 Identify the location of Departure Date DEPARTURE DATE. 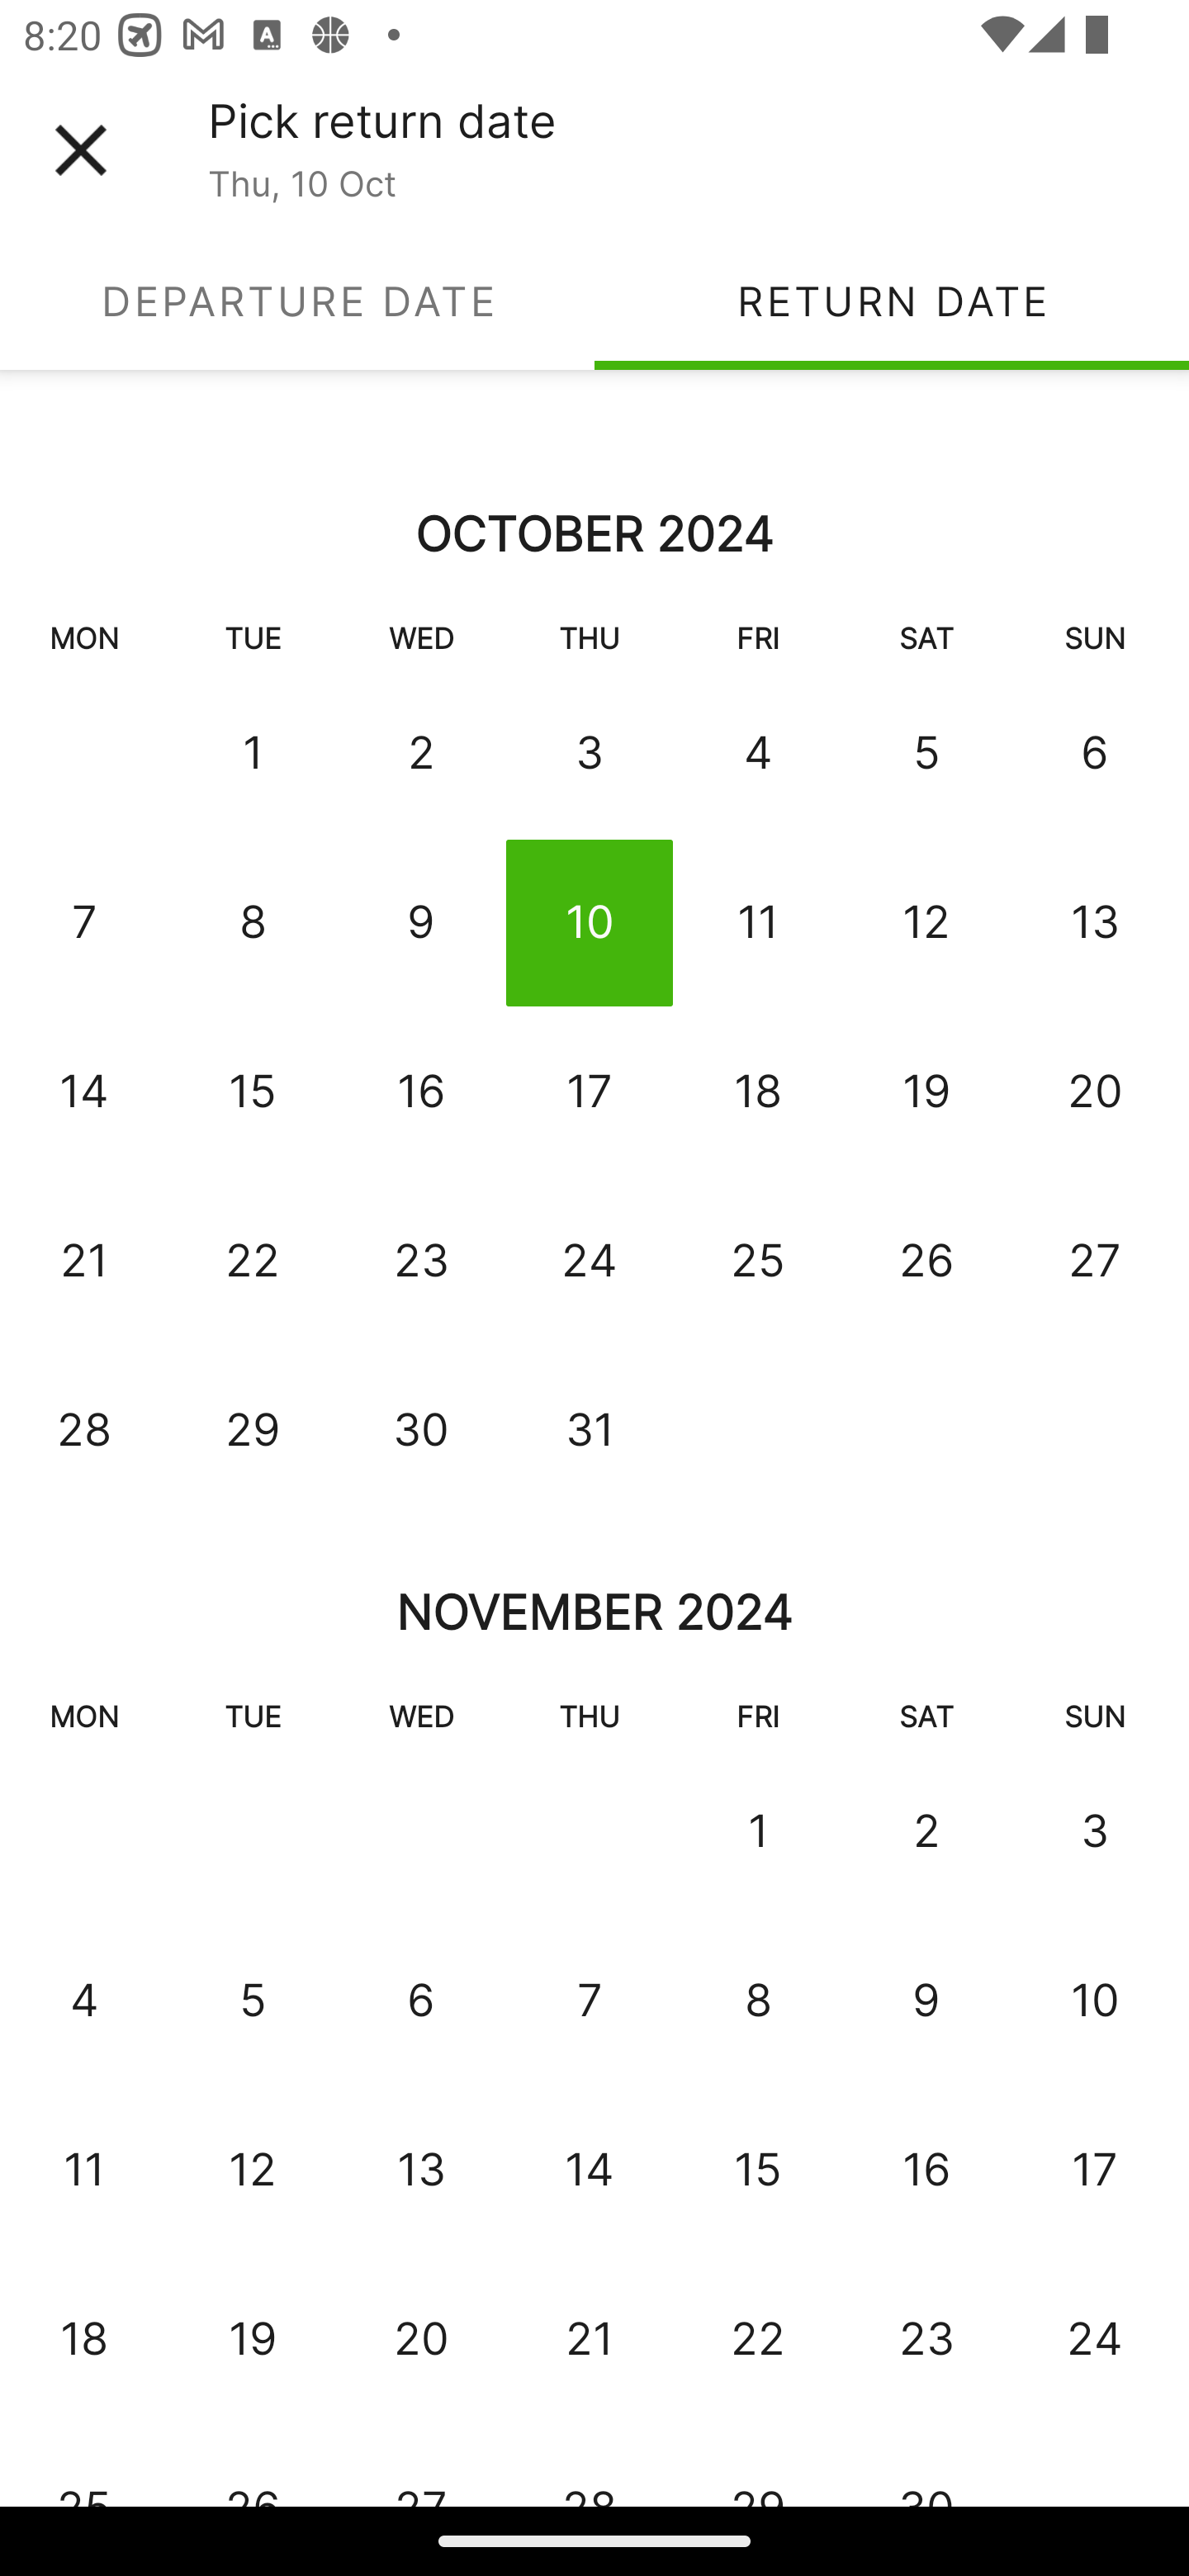
(297, 301).